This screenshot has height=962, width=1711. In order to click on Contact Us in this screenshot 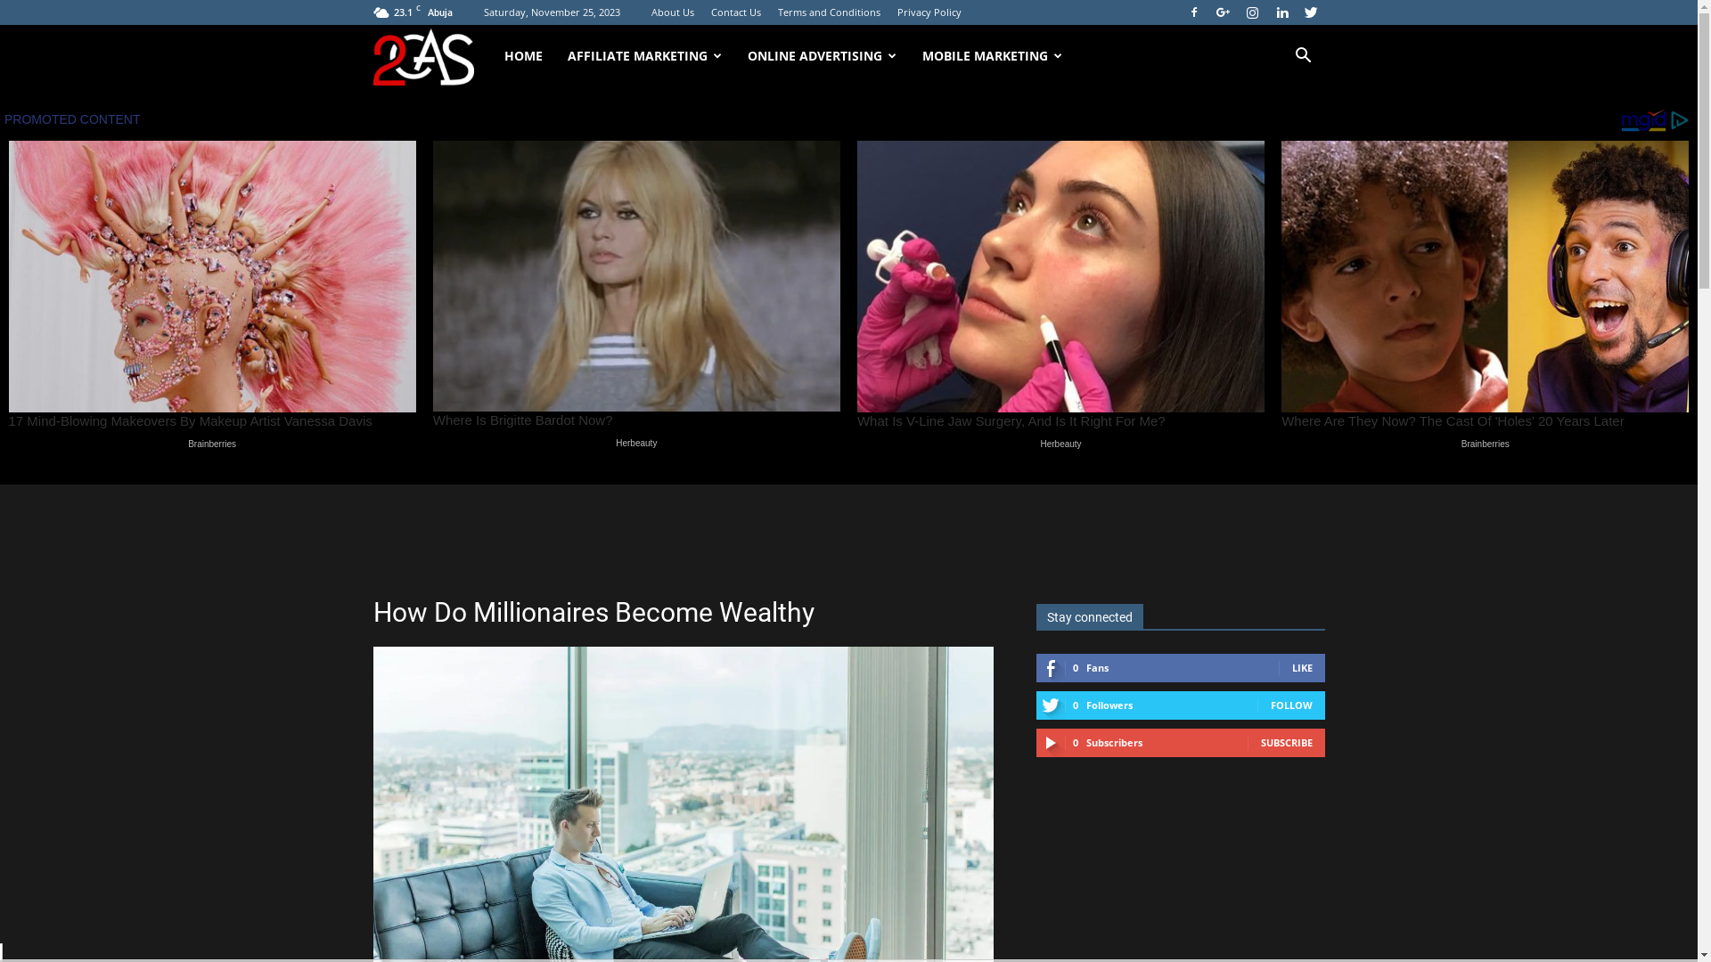, I will do `click(736, 12)`.